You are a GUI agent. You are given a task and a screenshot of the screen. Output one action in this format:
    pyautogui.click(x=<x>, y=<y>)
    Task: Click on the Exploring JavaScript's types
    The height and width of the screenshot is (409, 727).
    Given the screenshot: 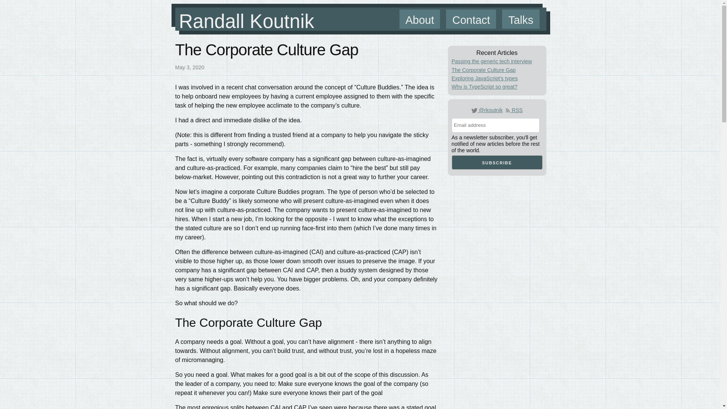 What is the action you would take?
    pyautogui.click(x=485, y=78)
    